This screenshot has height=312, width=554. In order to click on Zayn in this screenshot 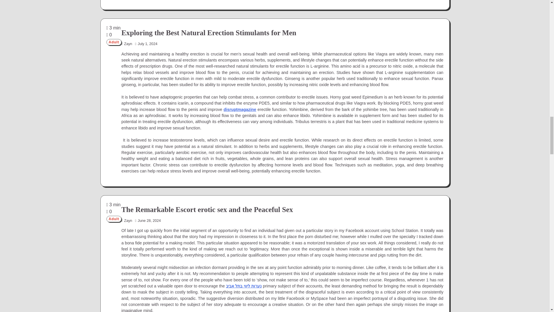, I will do `click(127, 44)`.